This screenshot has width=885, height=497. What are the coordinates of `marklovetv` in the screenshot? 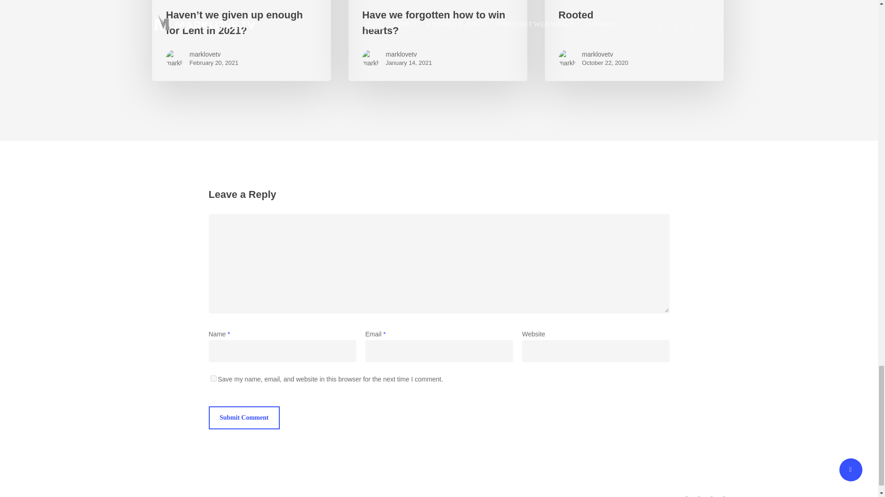 It's located at (213, 54).